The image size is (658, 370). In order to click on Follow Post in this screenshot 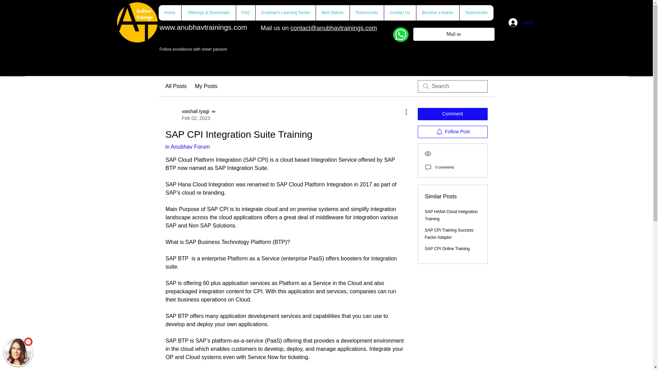, I will do `click(452, 132)`.